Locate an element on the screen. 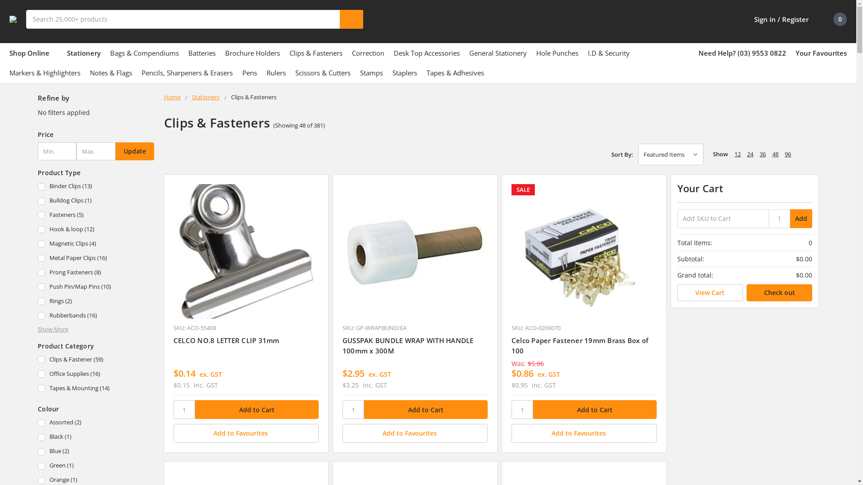 This screenshot has width=863, height=485. Staplers is located at coordinates (405, 73).